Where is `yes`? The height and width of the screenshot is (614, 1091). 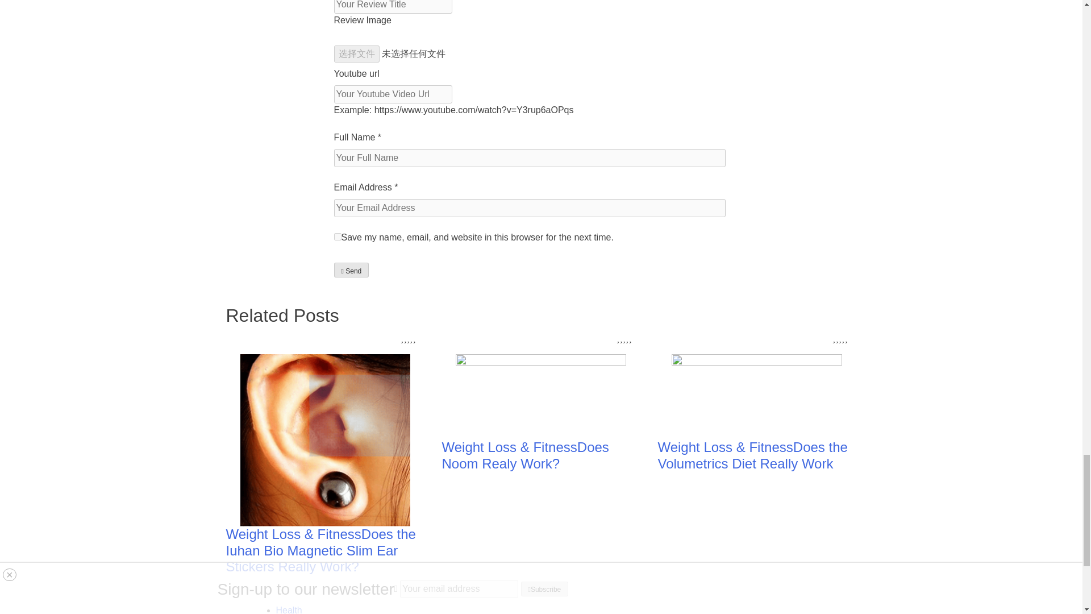 yes is located at coordinates (338, 237).